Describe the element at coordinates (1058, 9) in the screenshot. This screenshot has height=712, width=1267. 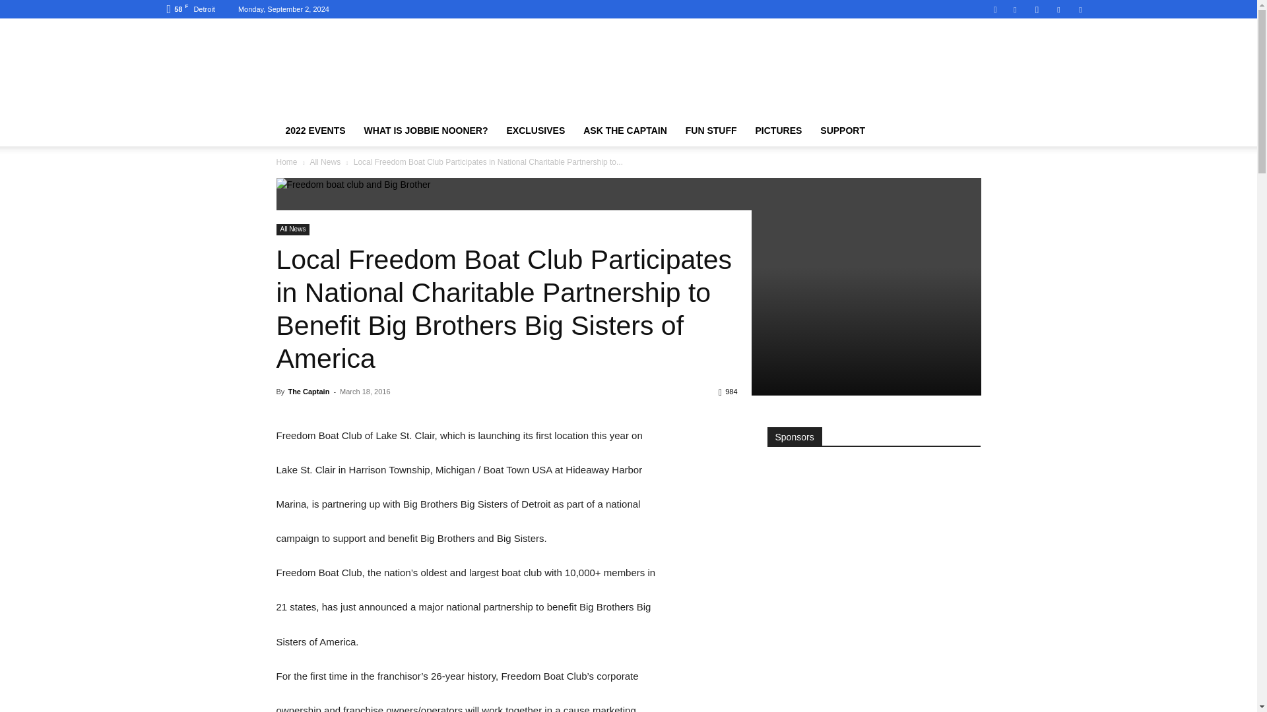
I see `Linkedin` at that location.